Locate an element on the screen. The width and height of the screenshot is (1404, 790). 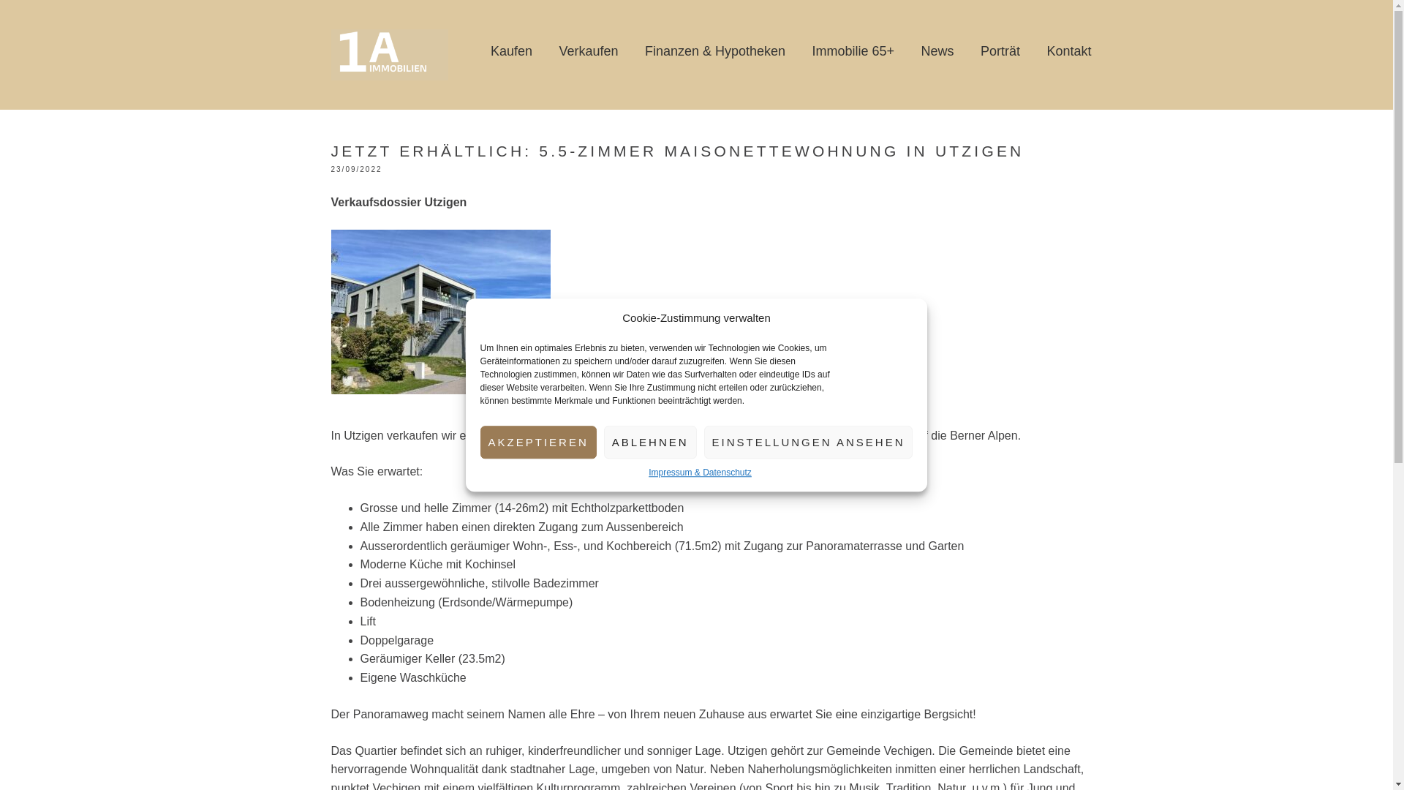
Finanzen & Hypotheken is located at coordinates (715, 51).